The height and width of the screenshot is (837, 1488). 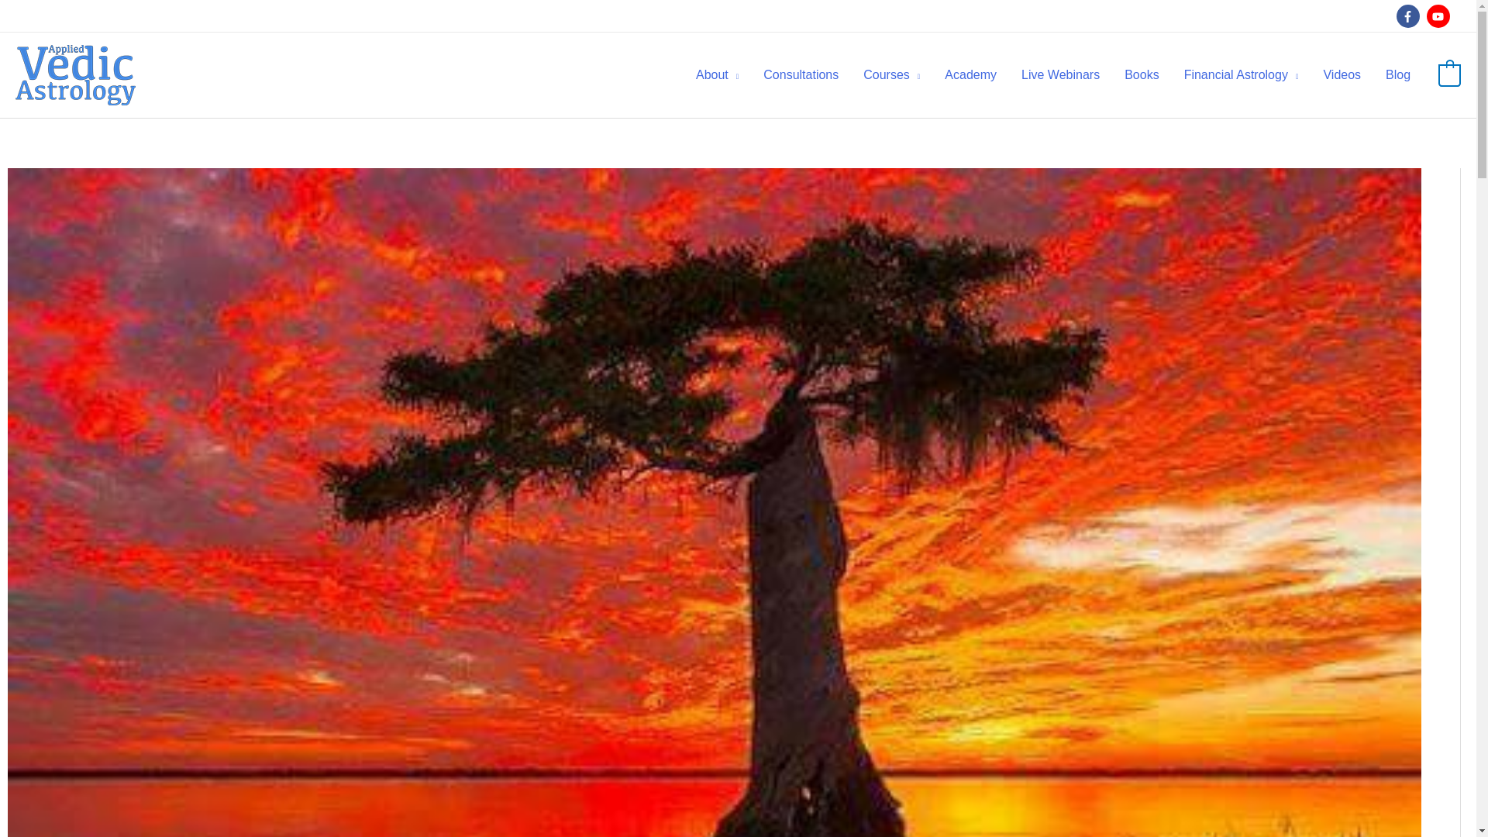 I want to click on Blog, so click(x=1398, y=74).